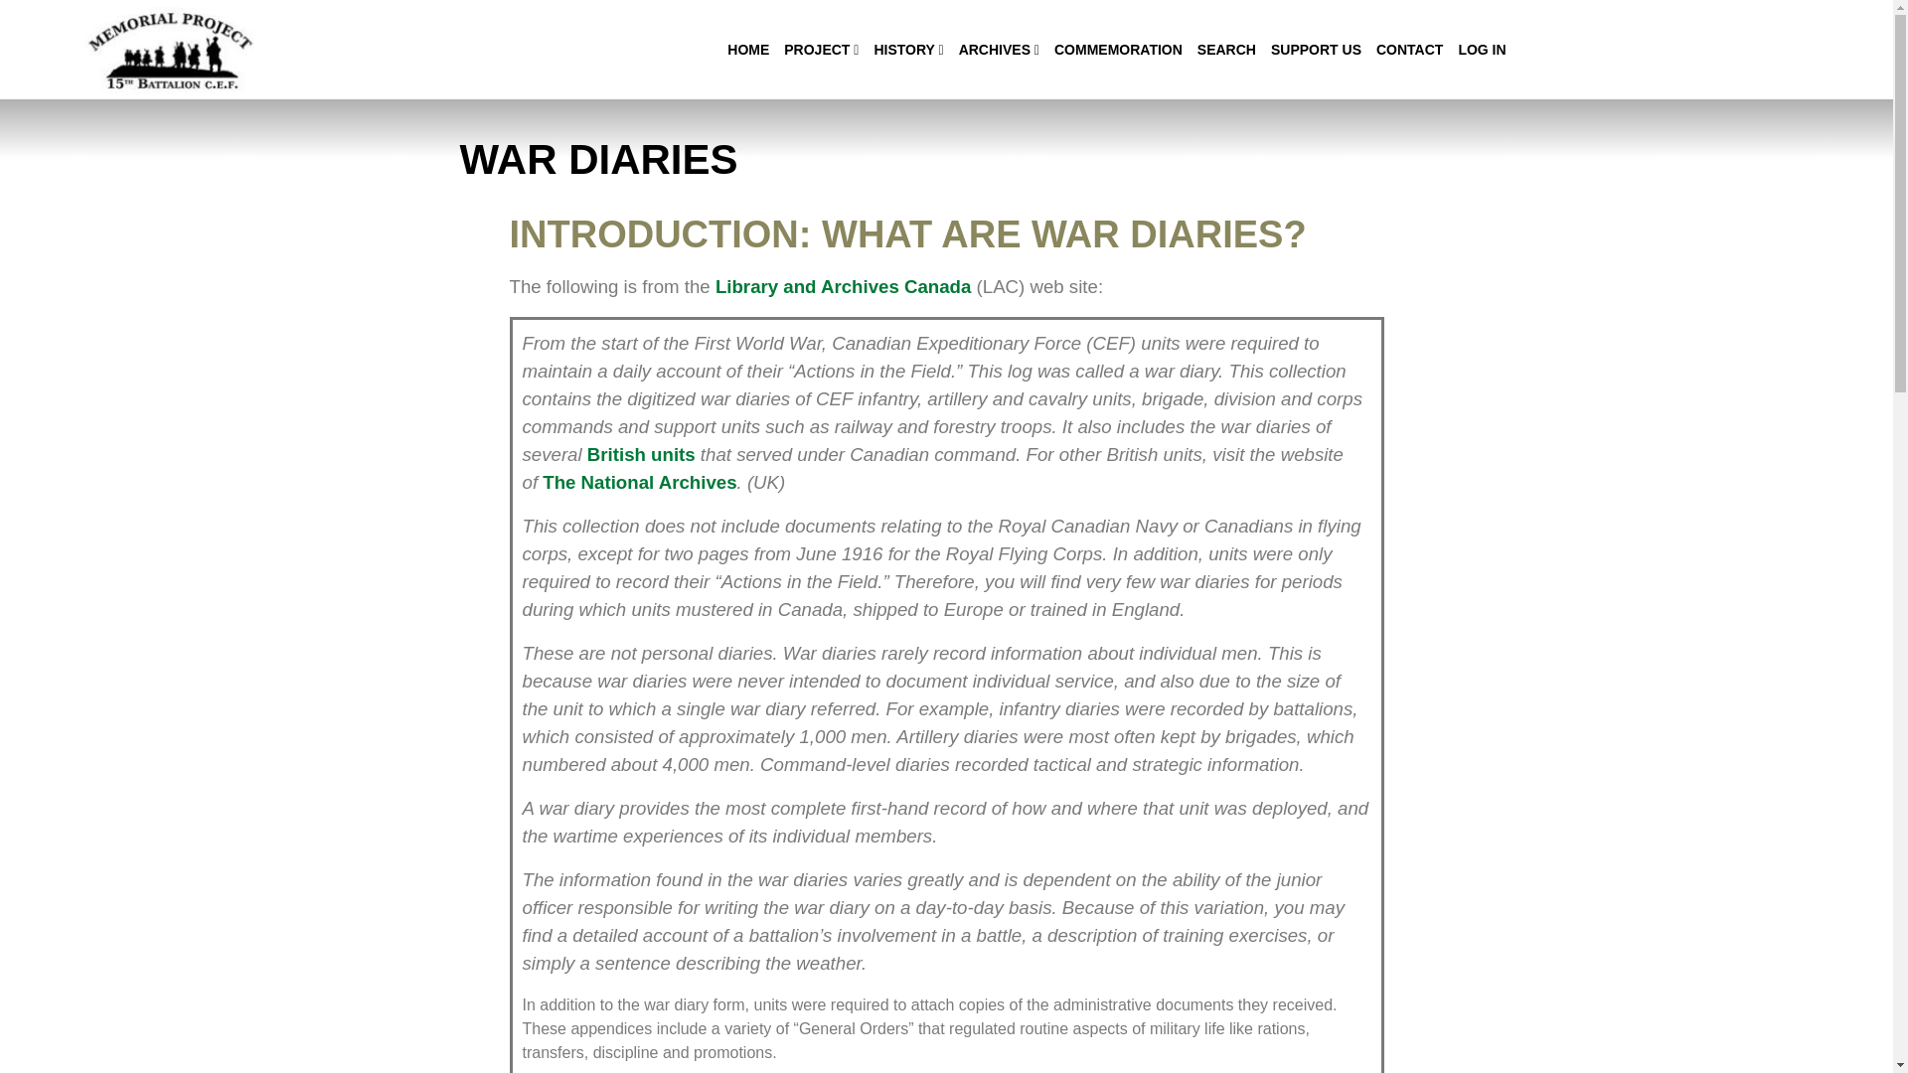 This screenshot has height=1073, width=1908. Describe the element at coordinates (1000, 48) in the screenshot. I see `ARCHIVES` at that location.